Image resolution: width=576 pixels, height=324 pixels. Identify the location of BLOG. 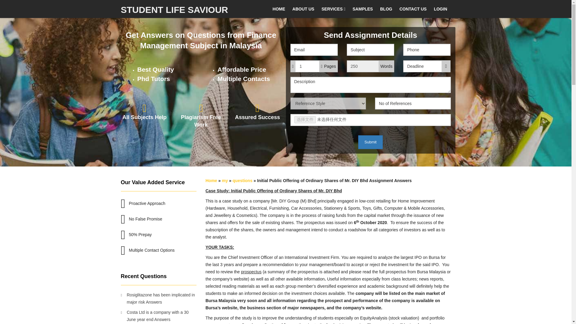
(386, 9).